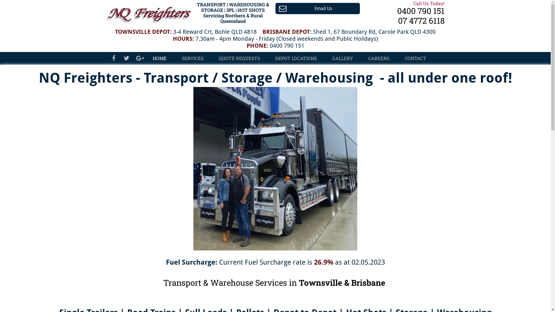 The image size is (555, 312). I want to click on GALLERY, so click(342, 58).